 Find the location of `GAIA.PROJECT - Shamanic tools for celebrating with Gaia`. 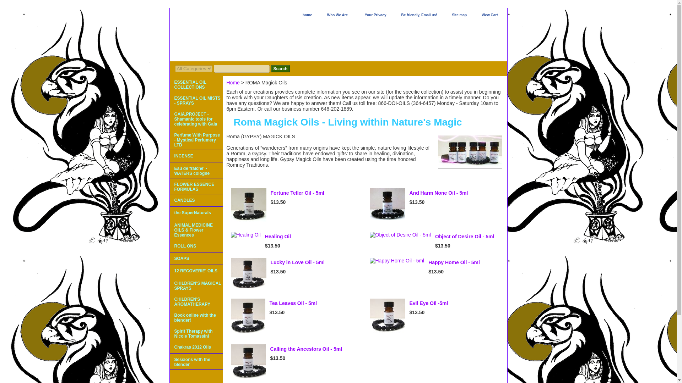

GAIA.PROJECT - Shamanic tools for celebrating with Gaia is located at coordinates (196, 118).